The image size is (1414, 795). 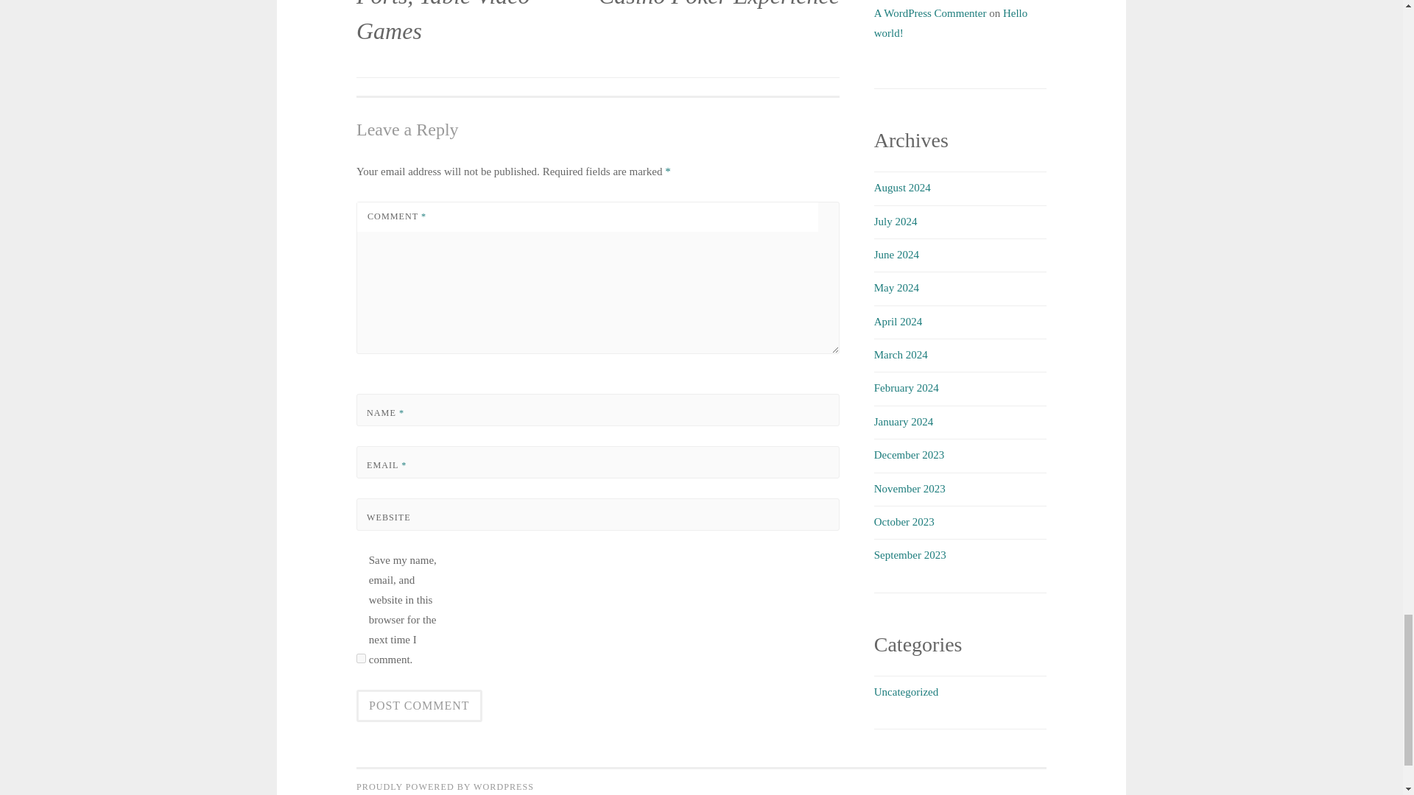 I want to click on yes, so click(x=361, y=658).